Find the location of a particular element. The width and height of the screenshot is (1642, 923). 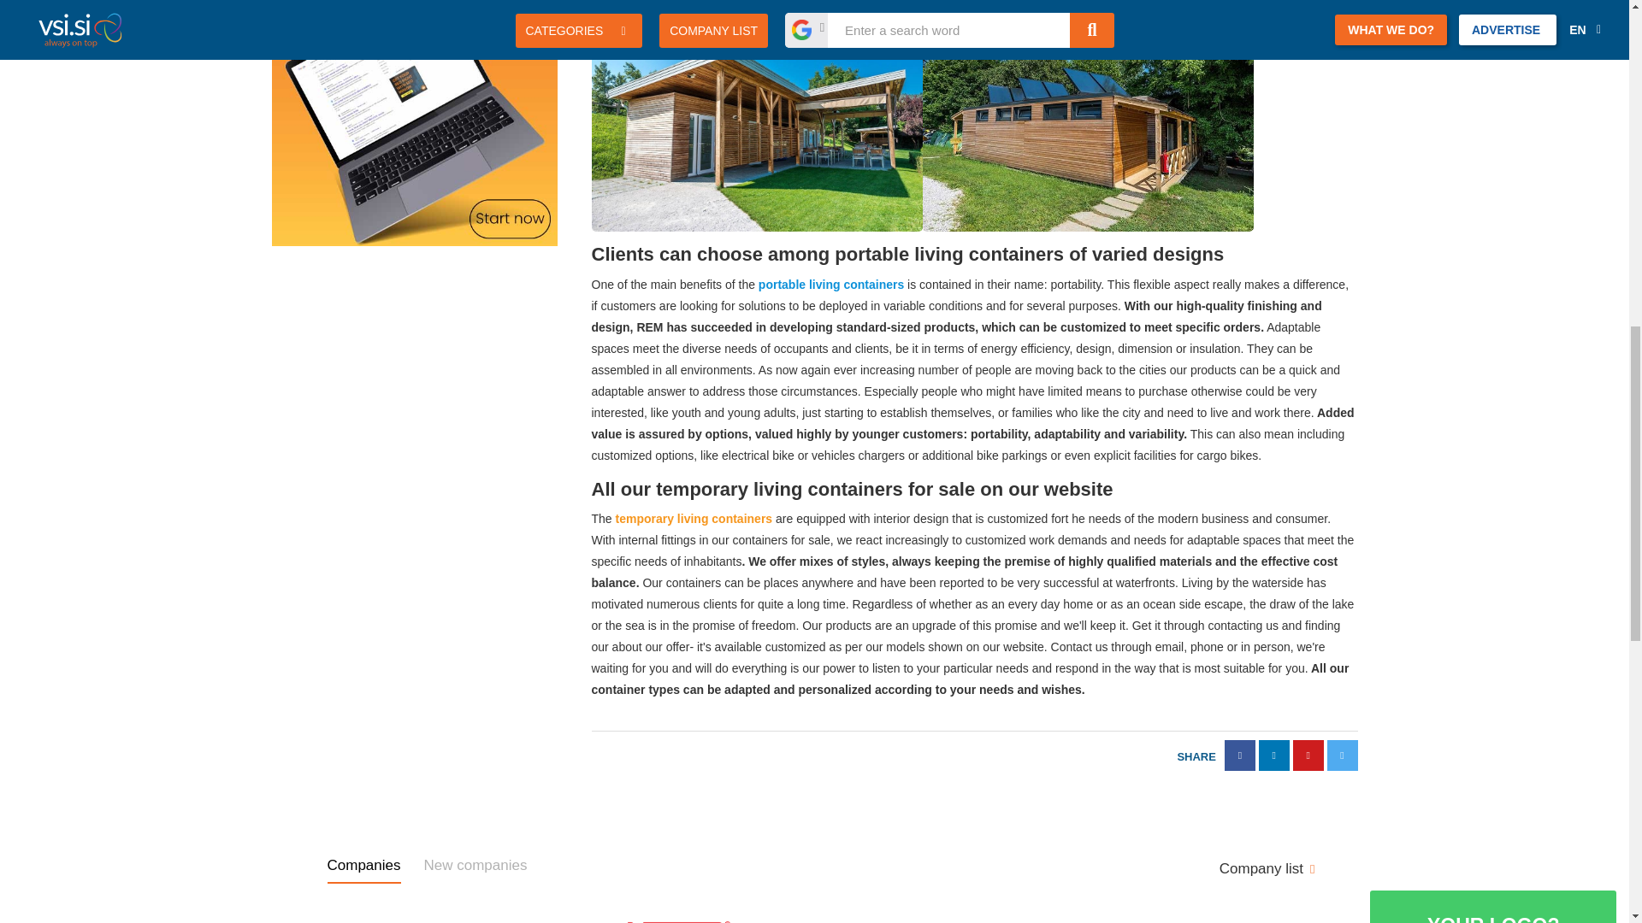

Modular living containers REM is located at coordinates (694, 518).